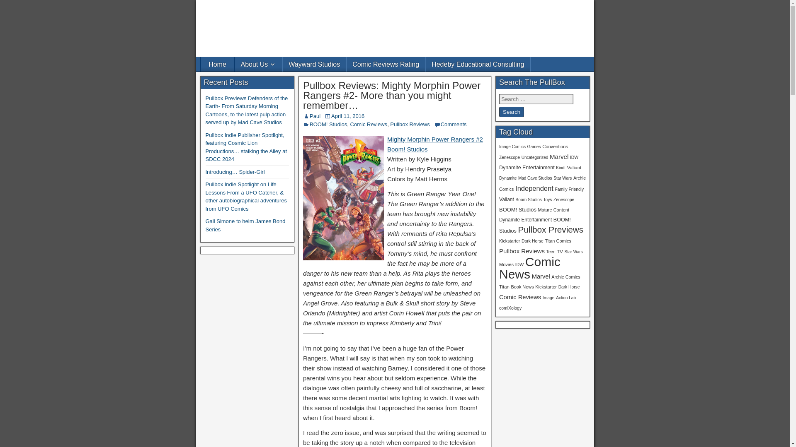 The height and width of the screenshot is (447, 796). What do you see at coordinates (245, 225) in the screenshot?
I see `Gail Simone to helm James Bond Series` at bounding box center [245, 225].